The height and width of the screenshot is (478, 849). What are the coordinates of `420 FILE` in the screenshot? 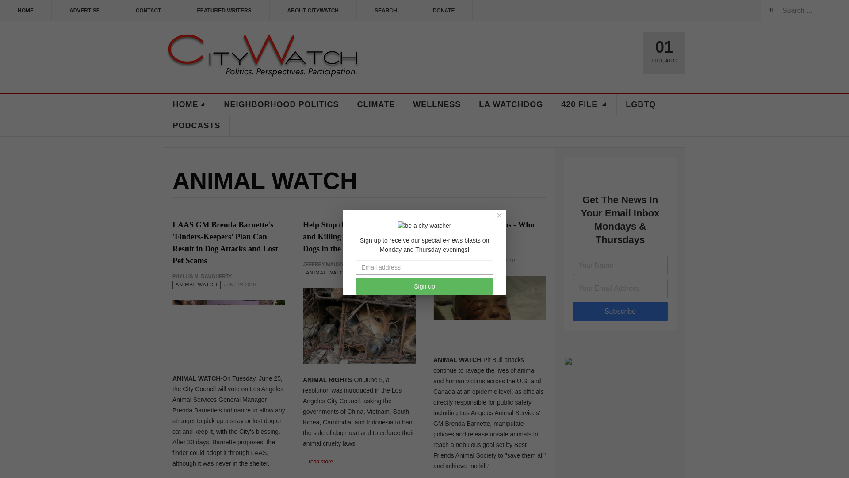 It's located at (585, 104).